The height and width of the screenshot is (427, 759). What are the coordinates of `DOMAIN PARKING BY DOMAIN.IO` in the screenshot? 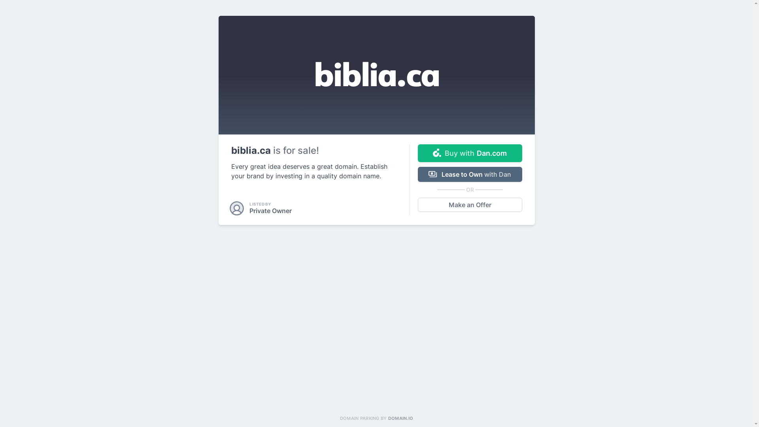 It's located at (376, 418).